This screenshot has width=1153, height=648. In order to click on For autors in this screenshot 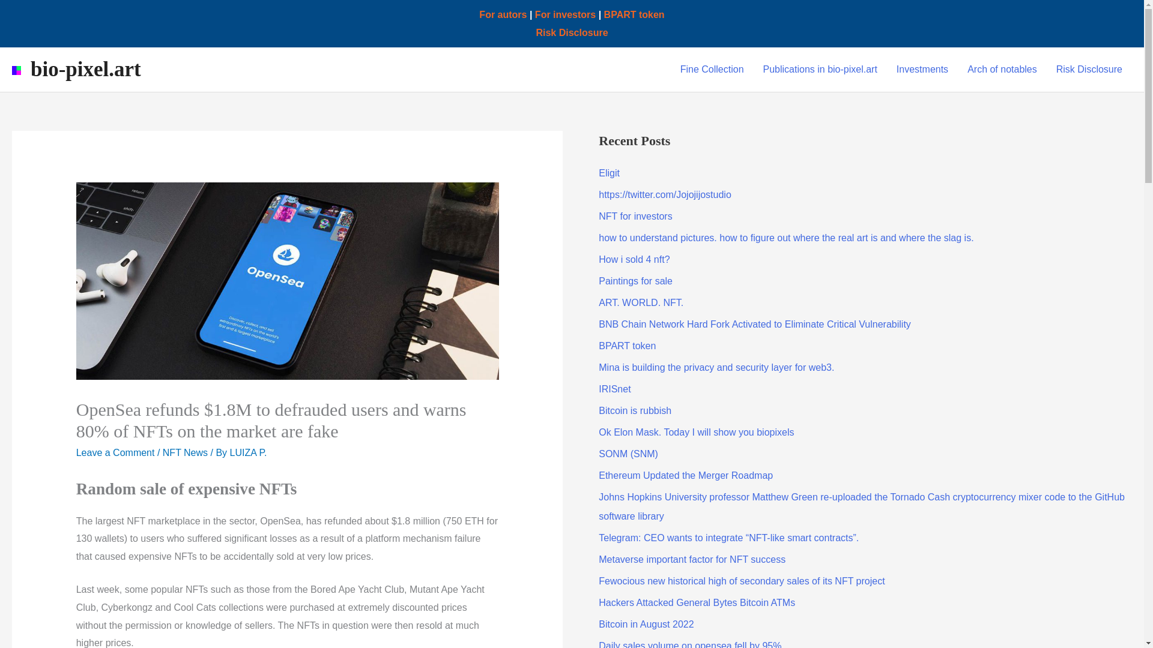, I will do `click(503, 14)`.